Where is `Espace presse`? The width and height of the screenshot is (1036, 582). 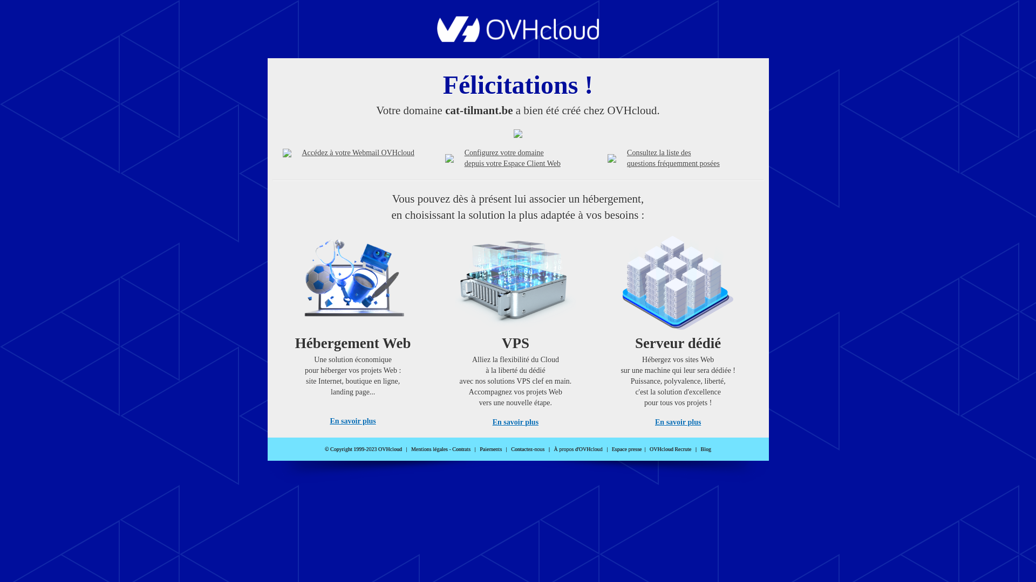
Espace presse is located at coordinates (627, 449).